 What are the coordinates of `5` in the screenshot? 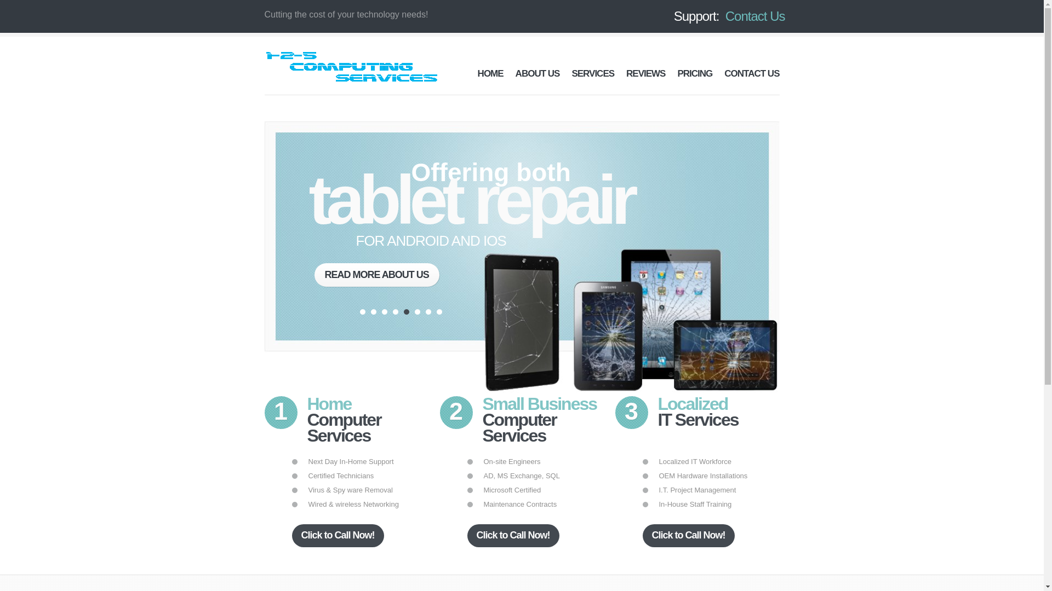 It's located at (406, 312).